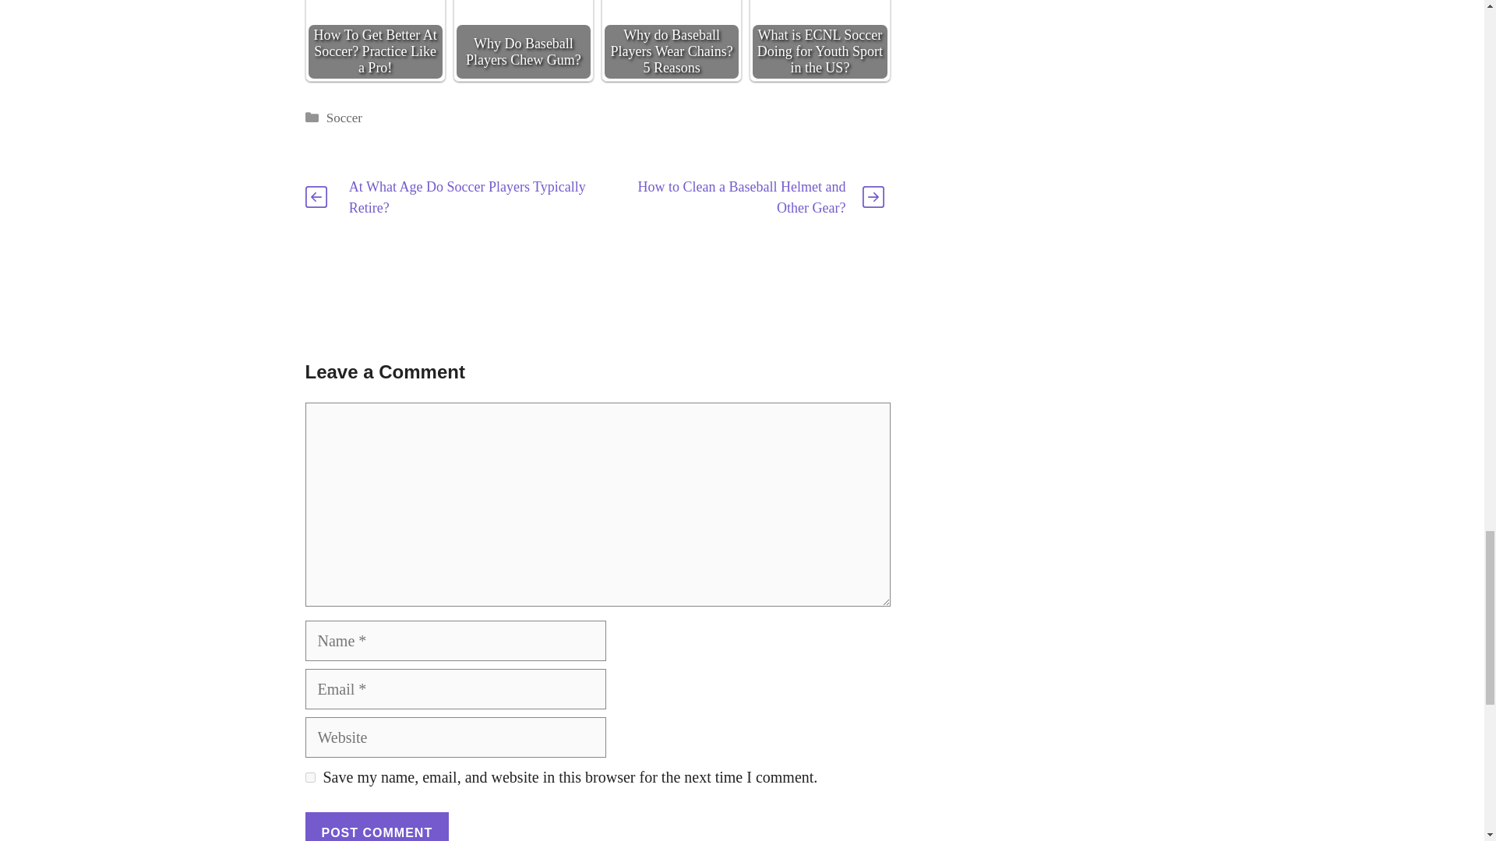  Describe the element at coordinates (377, 827) in the screenshot. I see `Post Comment` at that location.